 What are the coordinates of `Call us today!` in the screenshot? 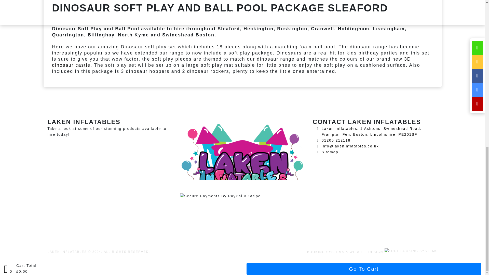 It's located at (336, 140).